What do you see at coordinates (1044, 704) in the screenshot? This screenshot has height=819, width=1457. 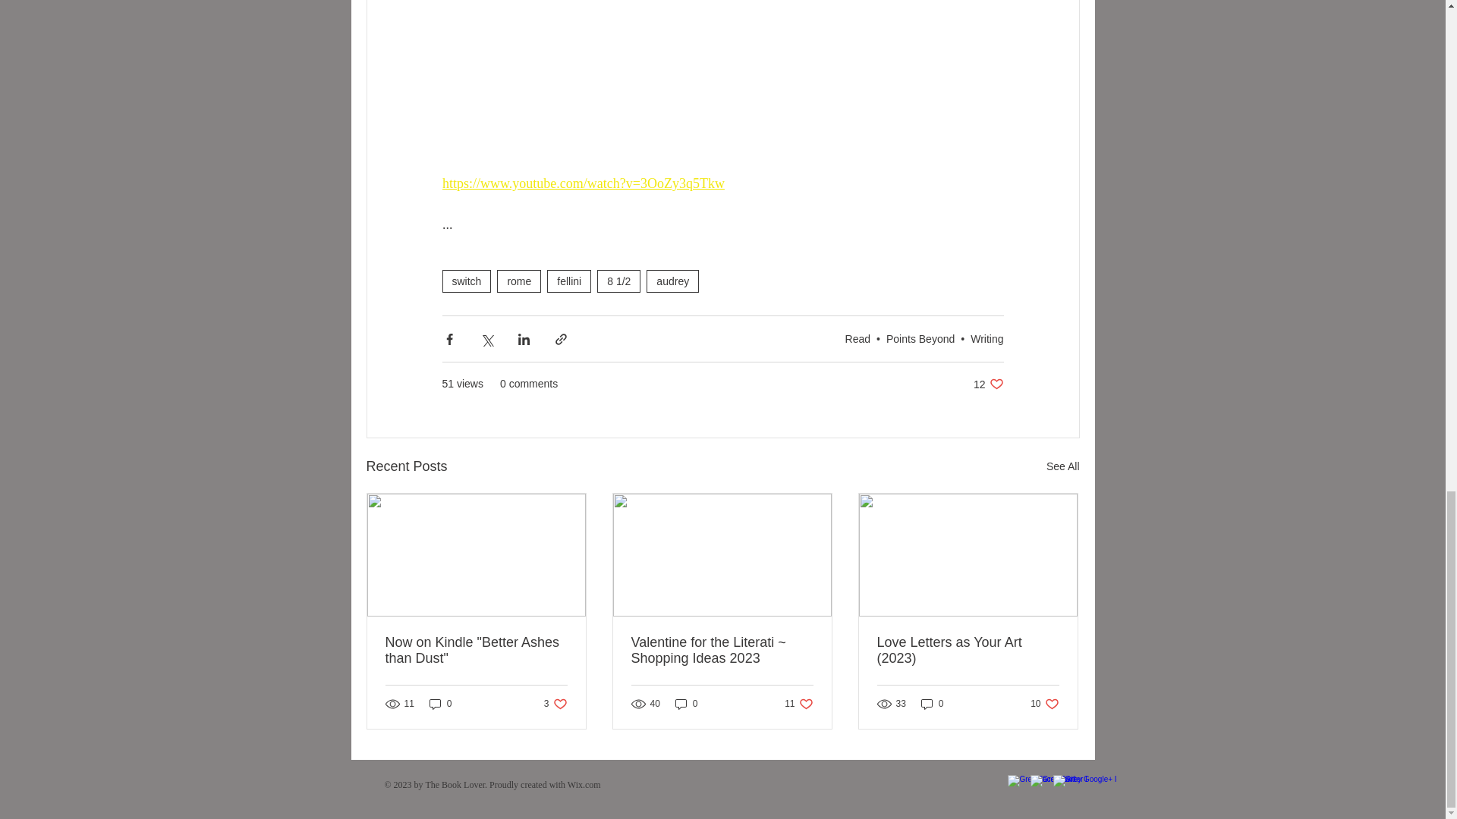 I see `switch` at bounding box center [1044, 704].